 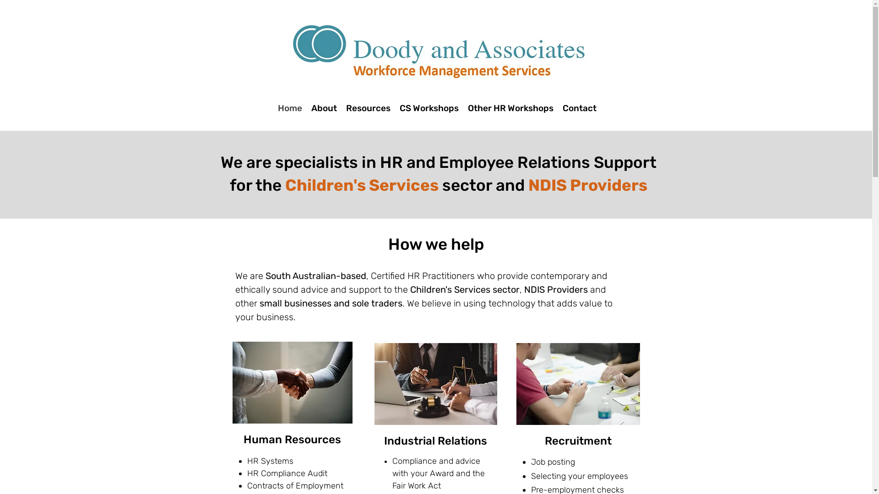 I want to click on Contact, so click(x=579, y=108).